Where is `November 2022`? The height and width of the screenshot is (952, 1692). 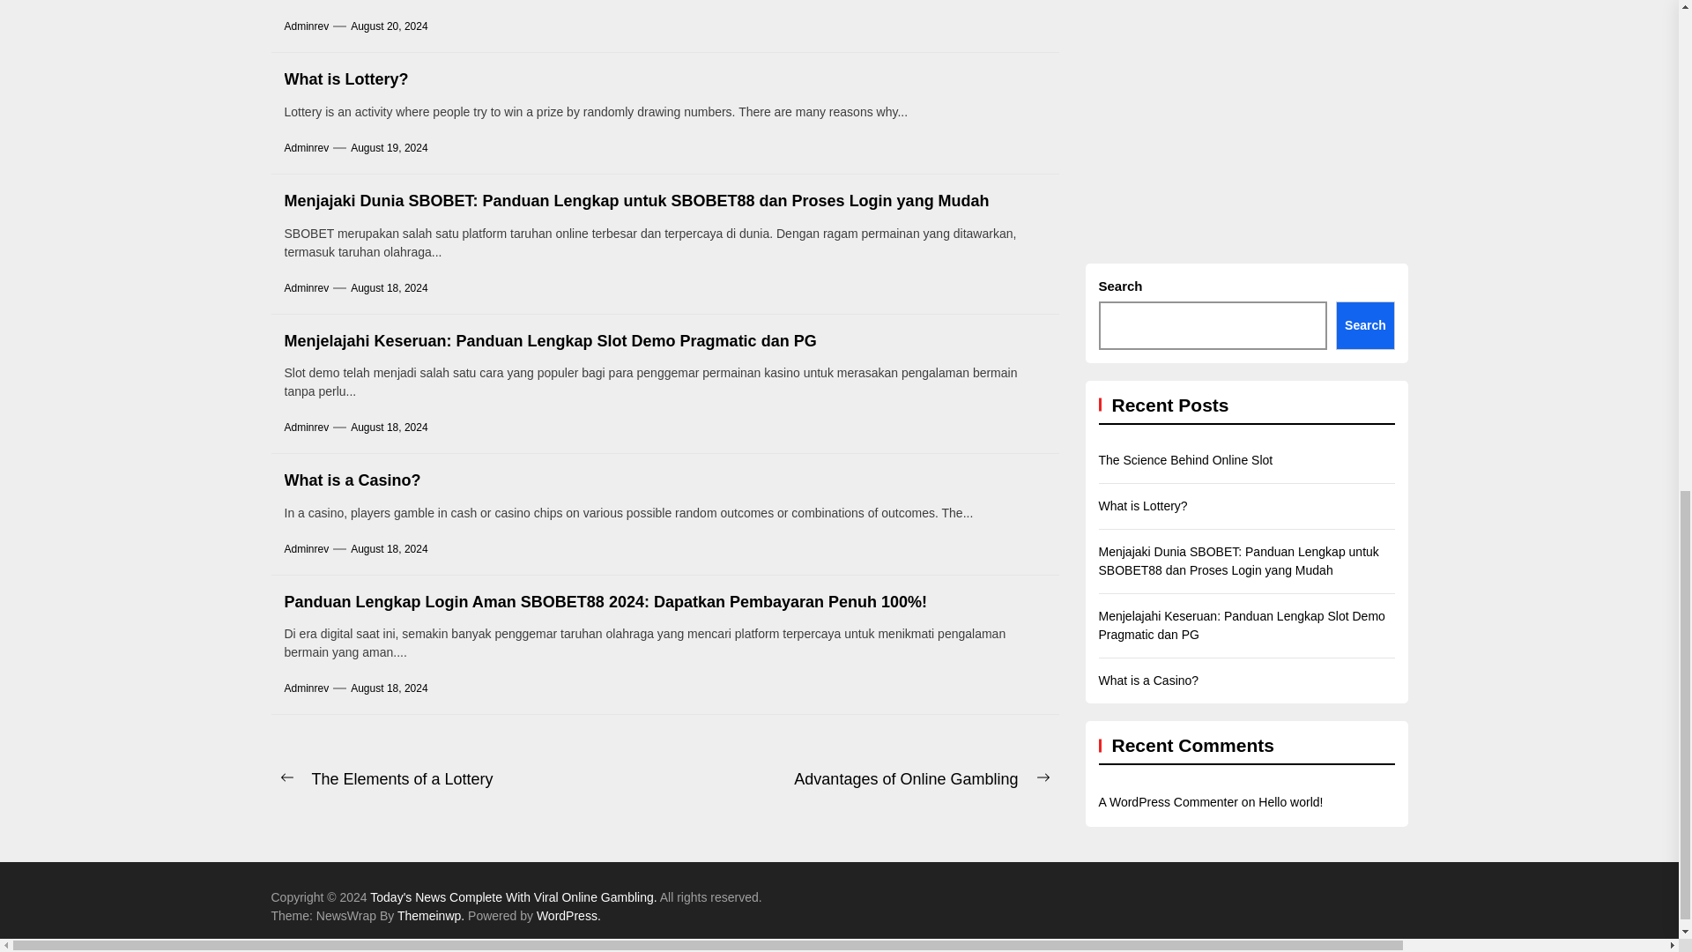 November 2022 is located at coordinates (1673, 63).